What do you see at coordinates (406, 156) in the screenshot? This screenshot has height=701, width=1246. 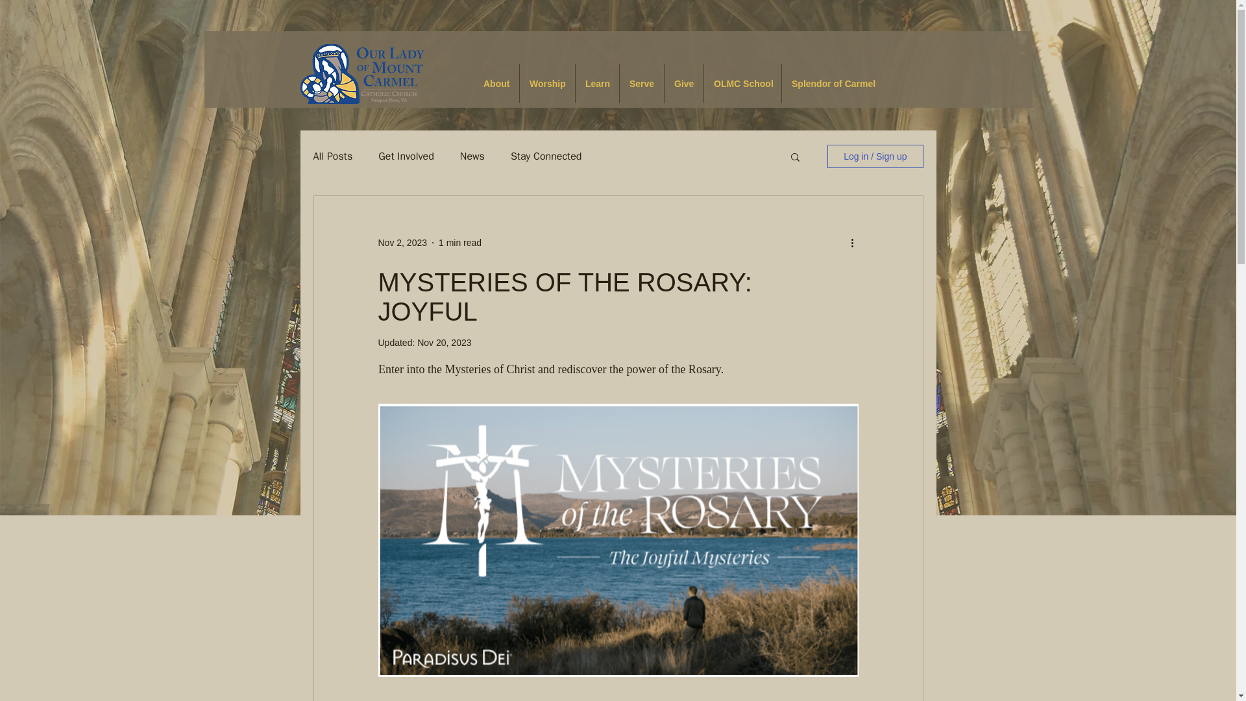 I see `Get Involved` at bounding box center [406, 156].